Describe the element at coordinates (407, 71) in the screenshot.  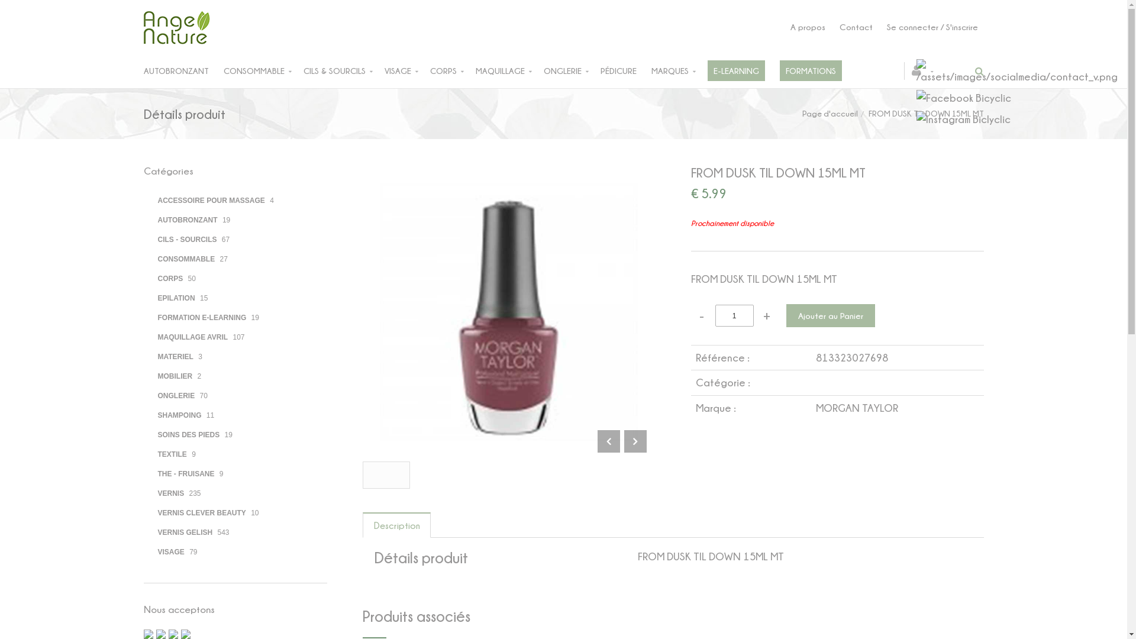
I see `VISAGE` at that location.